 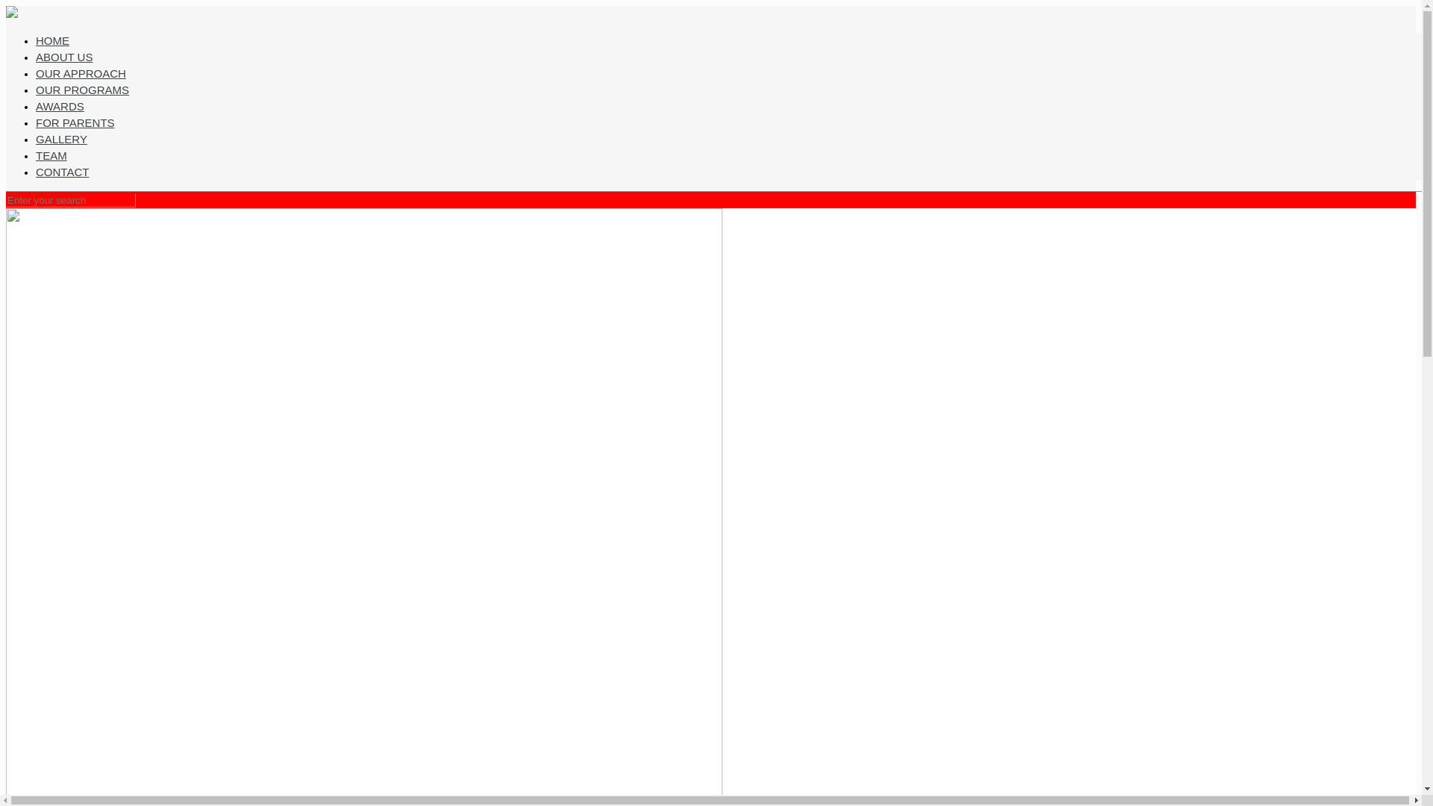 I want to click on GALLERY, so click(x=61, y=139).